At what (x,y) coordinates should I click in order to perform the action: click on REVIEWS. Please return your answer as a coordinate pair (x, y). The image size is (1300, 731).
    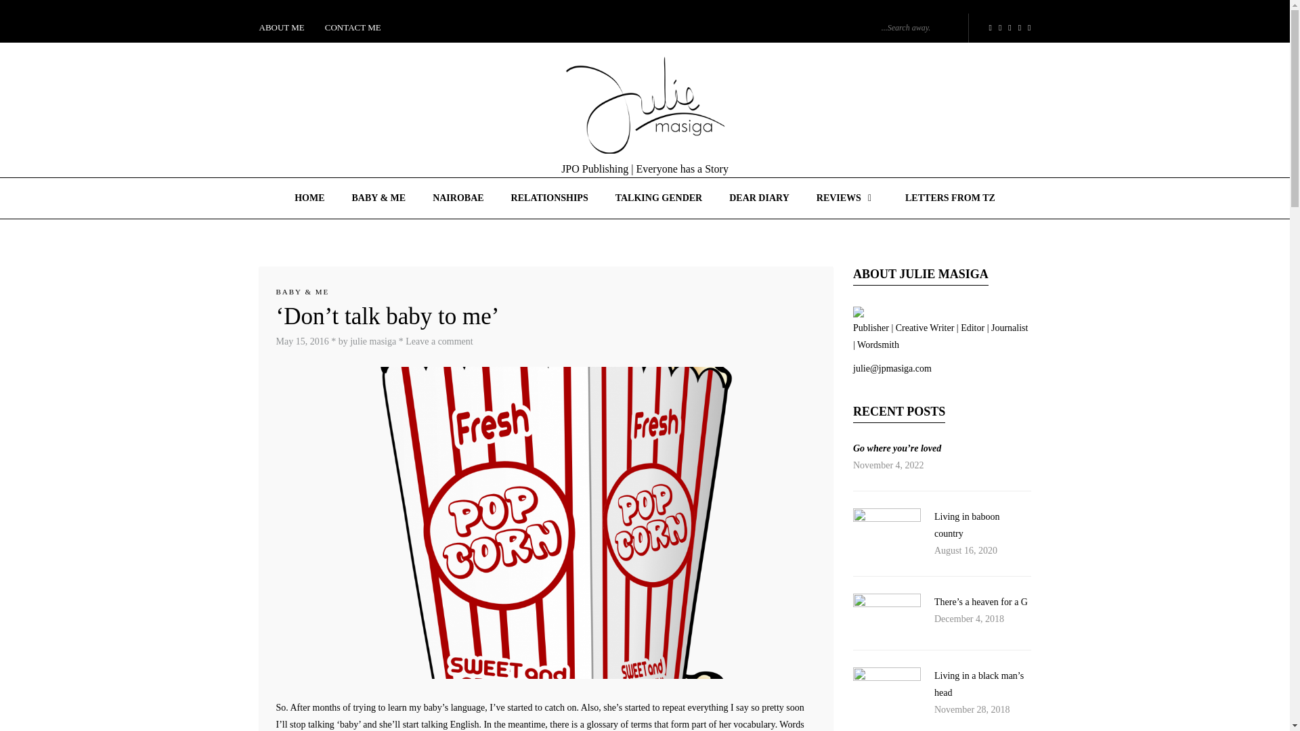
    Looking at the image, I should click on (848, 198).